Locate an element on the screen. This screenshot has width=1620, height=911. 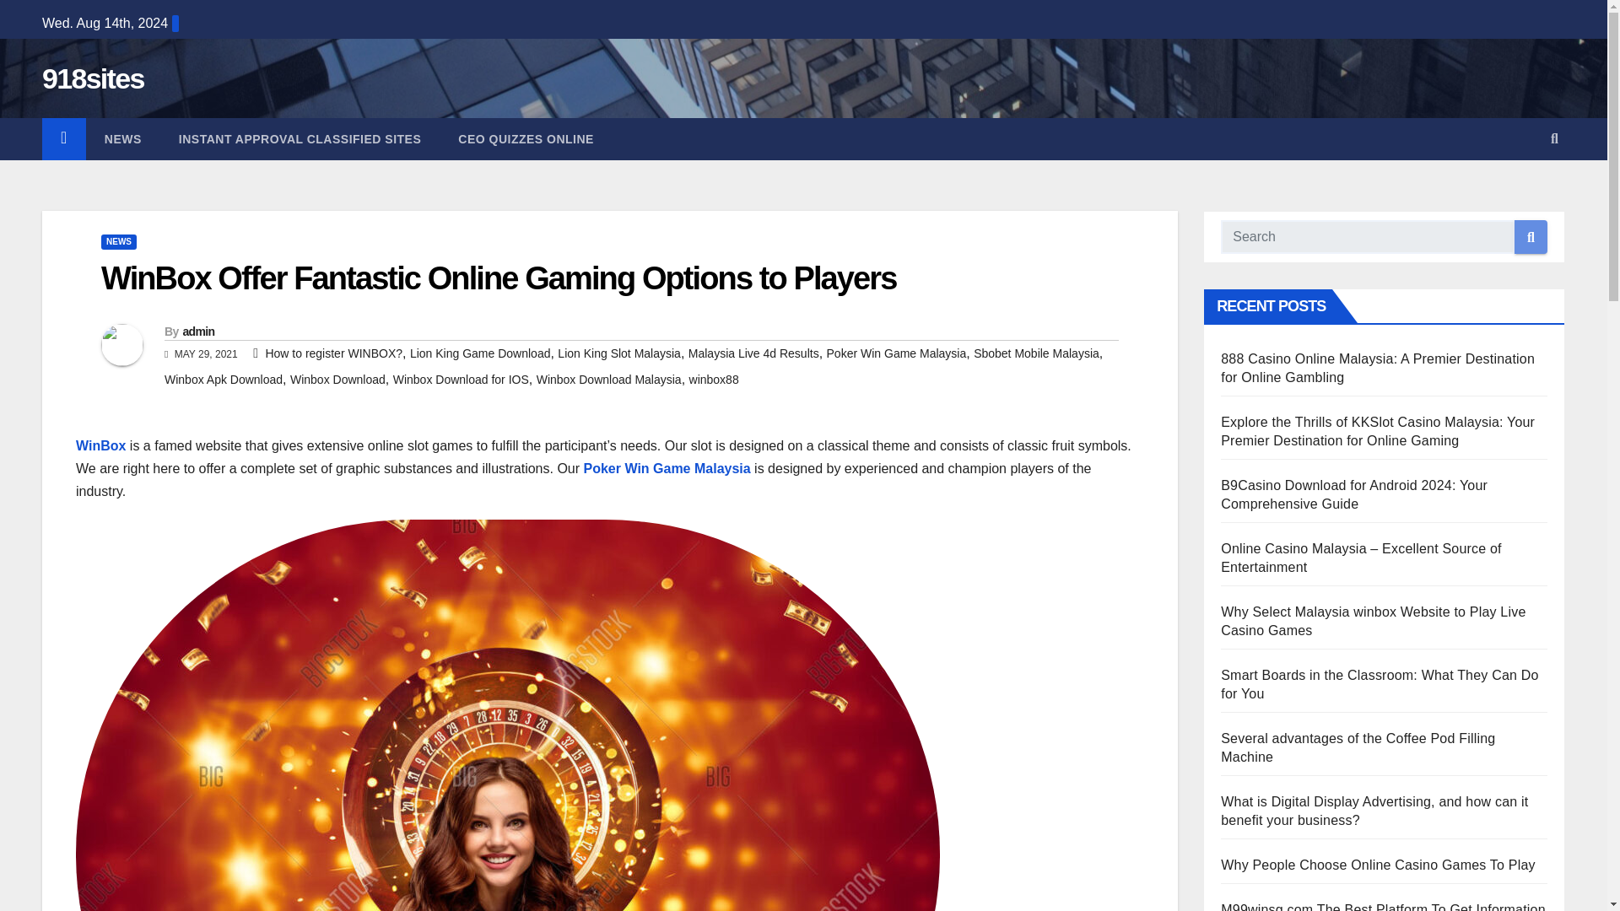
admin is located at coordinates (197, 331).